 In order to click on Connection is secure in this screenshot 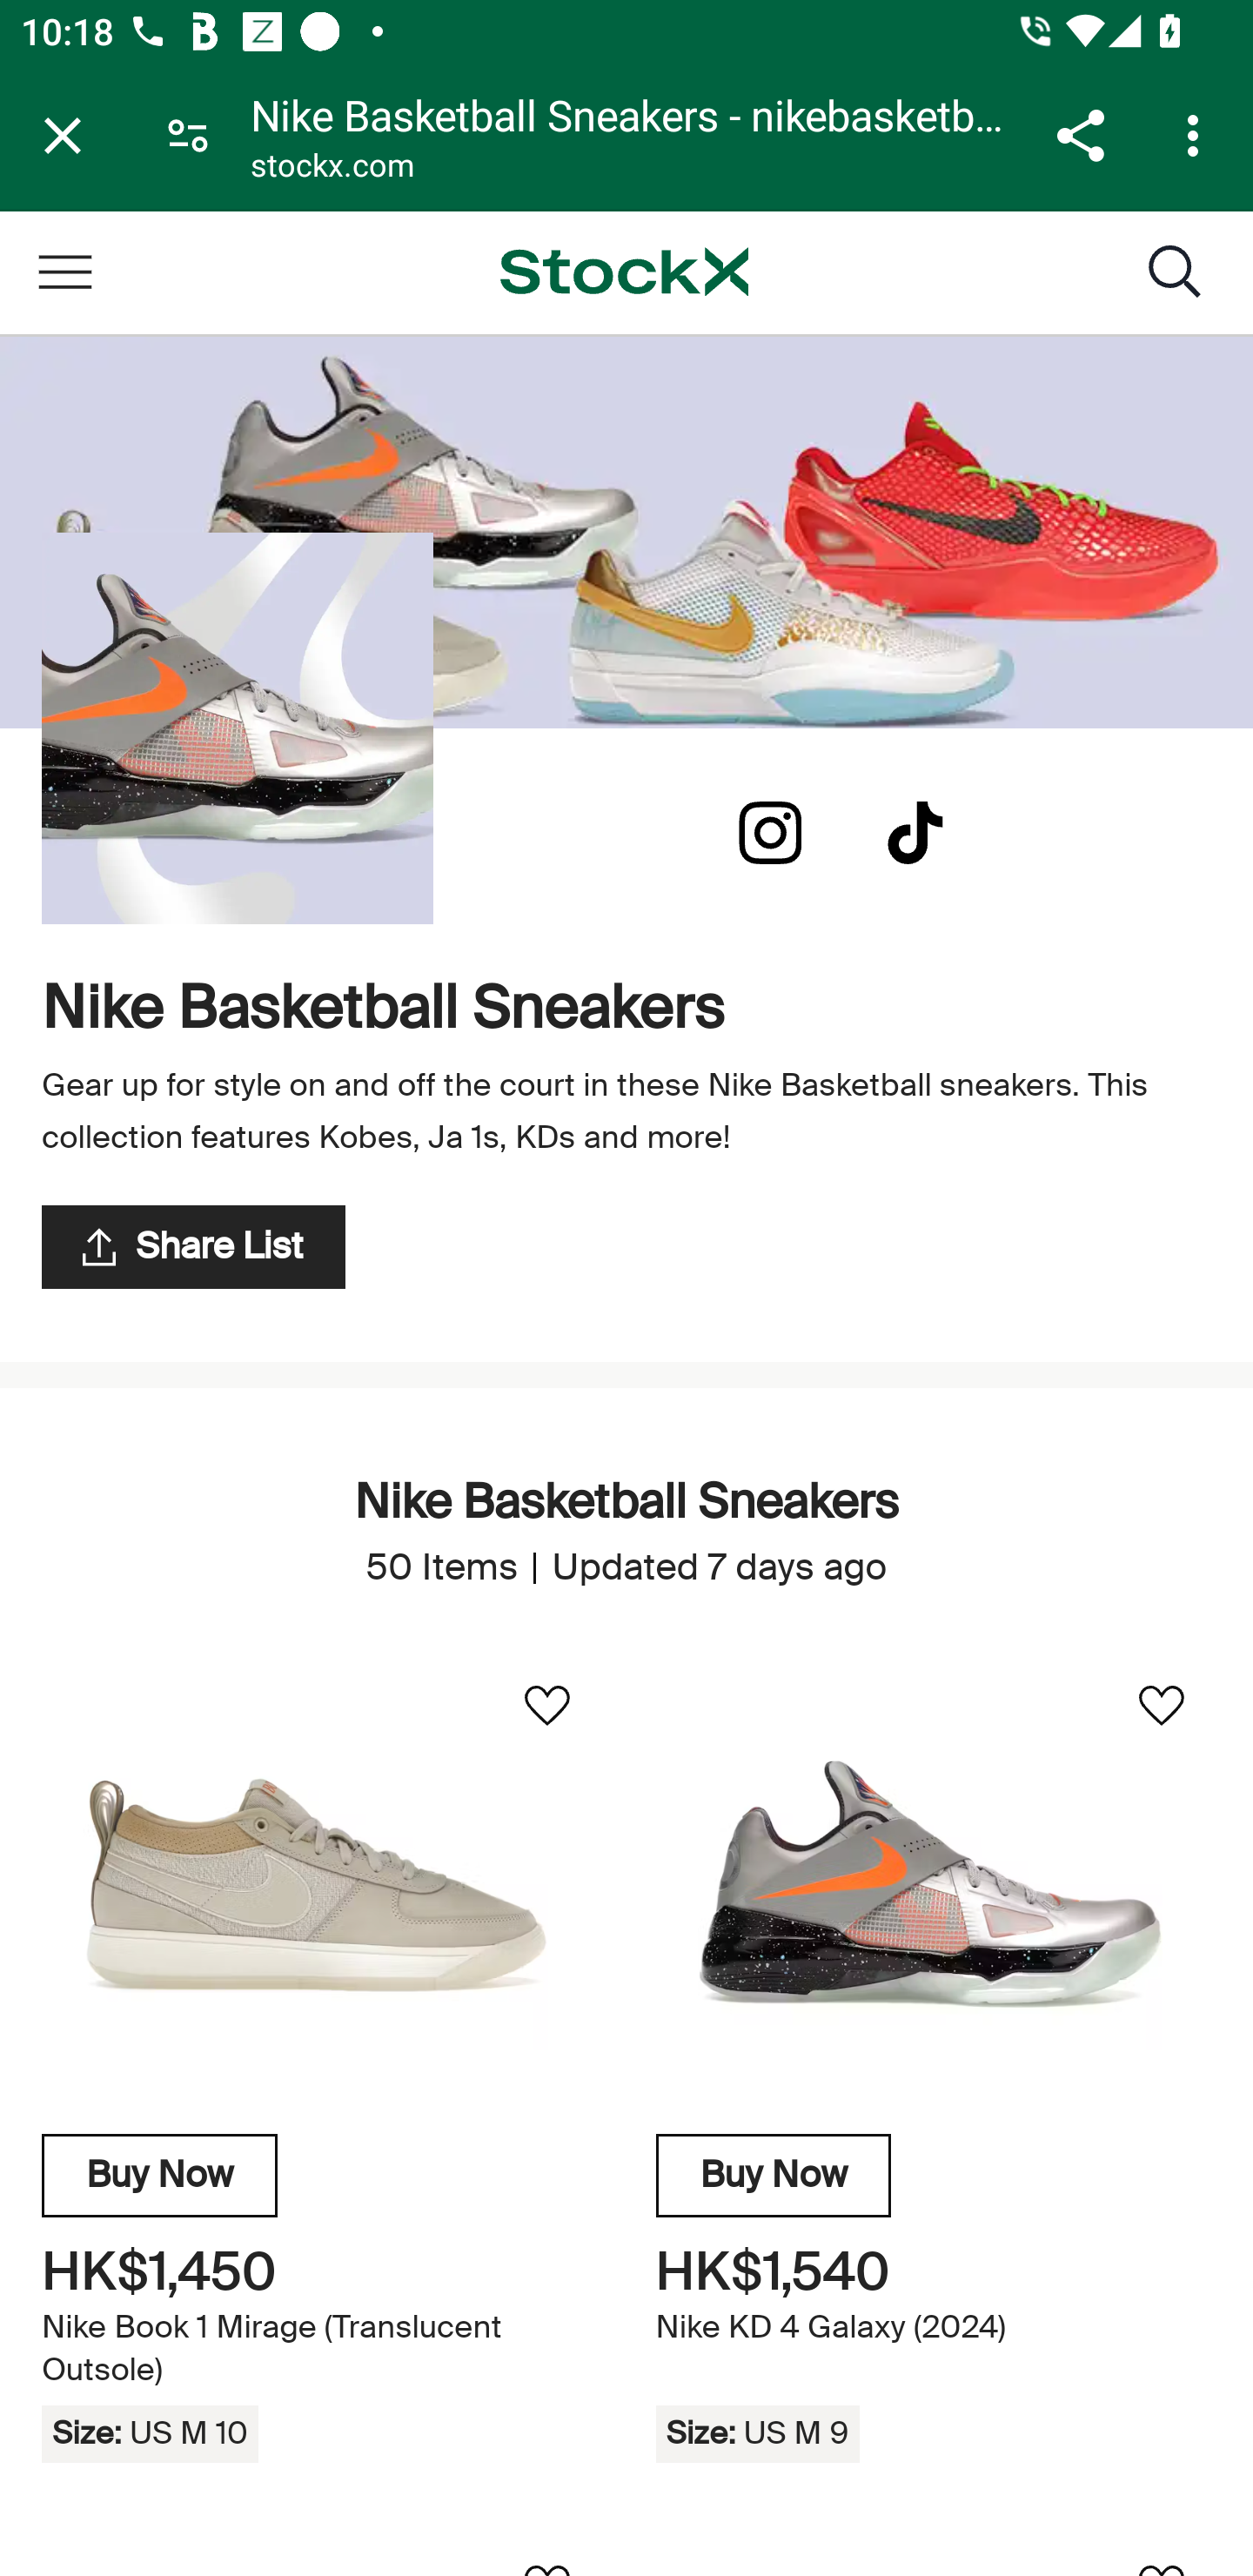, I will do `click(188, 134)`.